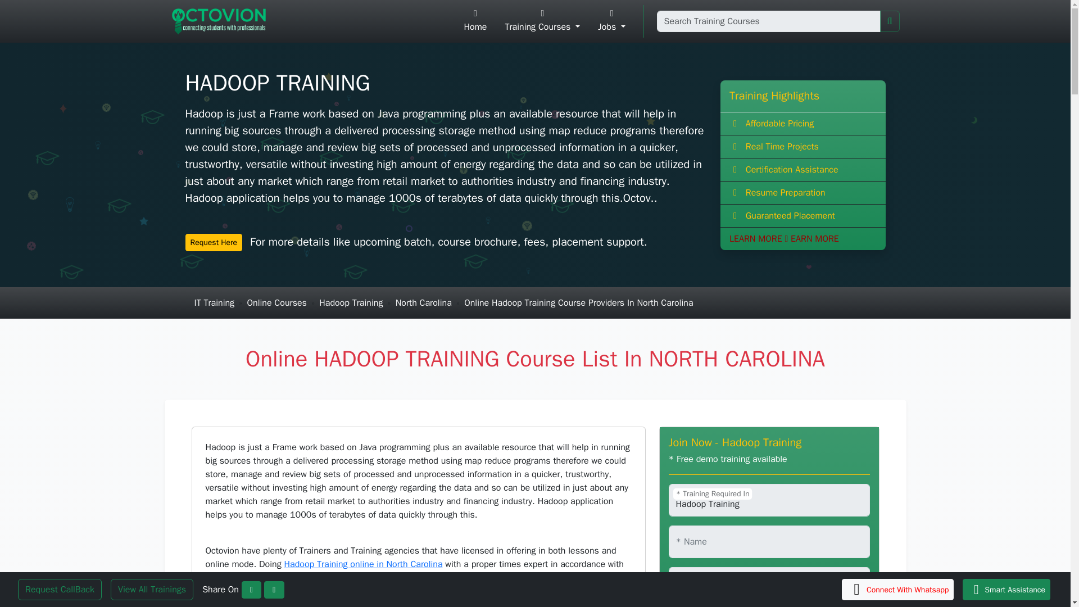  Describe the element at coordinates (475, 21) in the screenshot. I see `Home` at that location.